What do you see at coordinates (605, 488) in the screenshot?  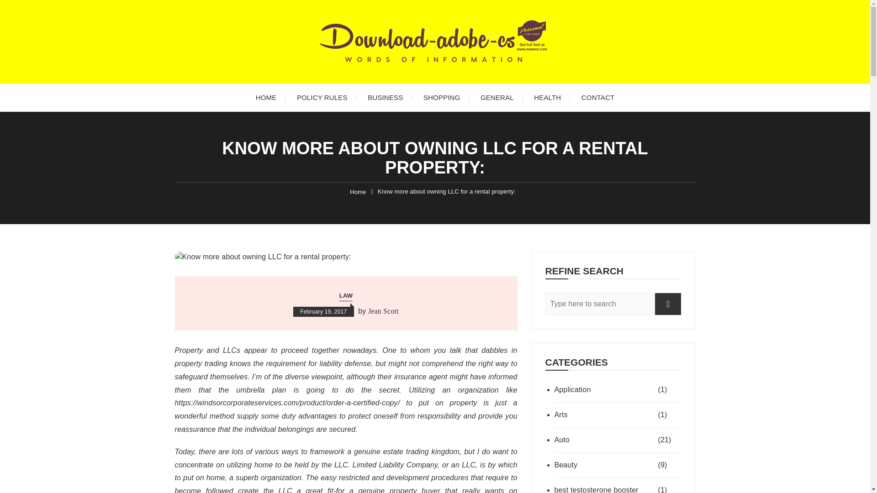 I see `best testosterone booster` at bounding box center [605, 488].